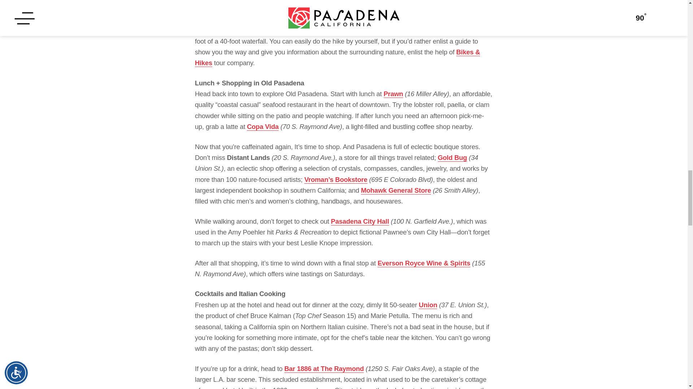 The height and width of the screenshot is (389, 693). Describe the element at coordinates (324, 369) in the screenshot. I see `Bar 1886 at The Raymond` at that location.